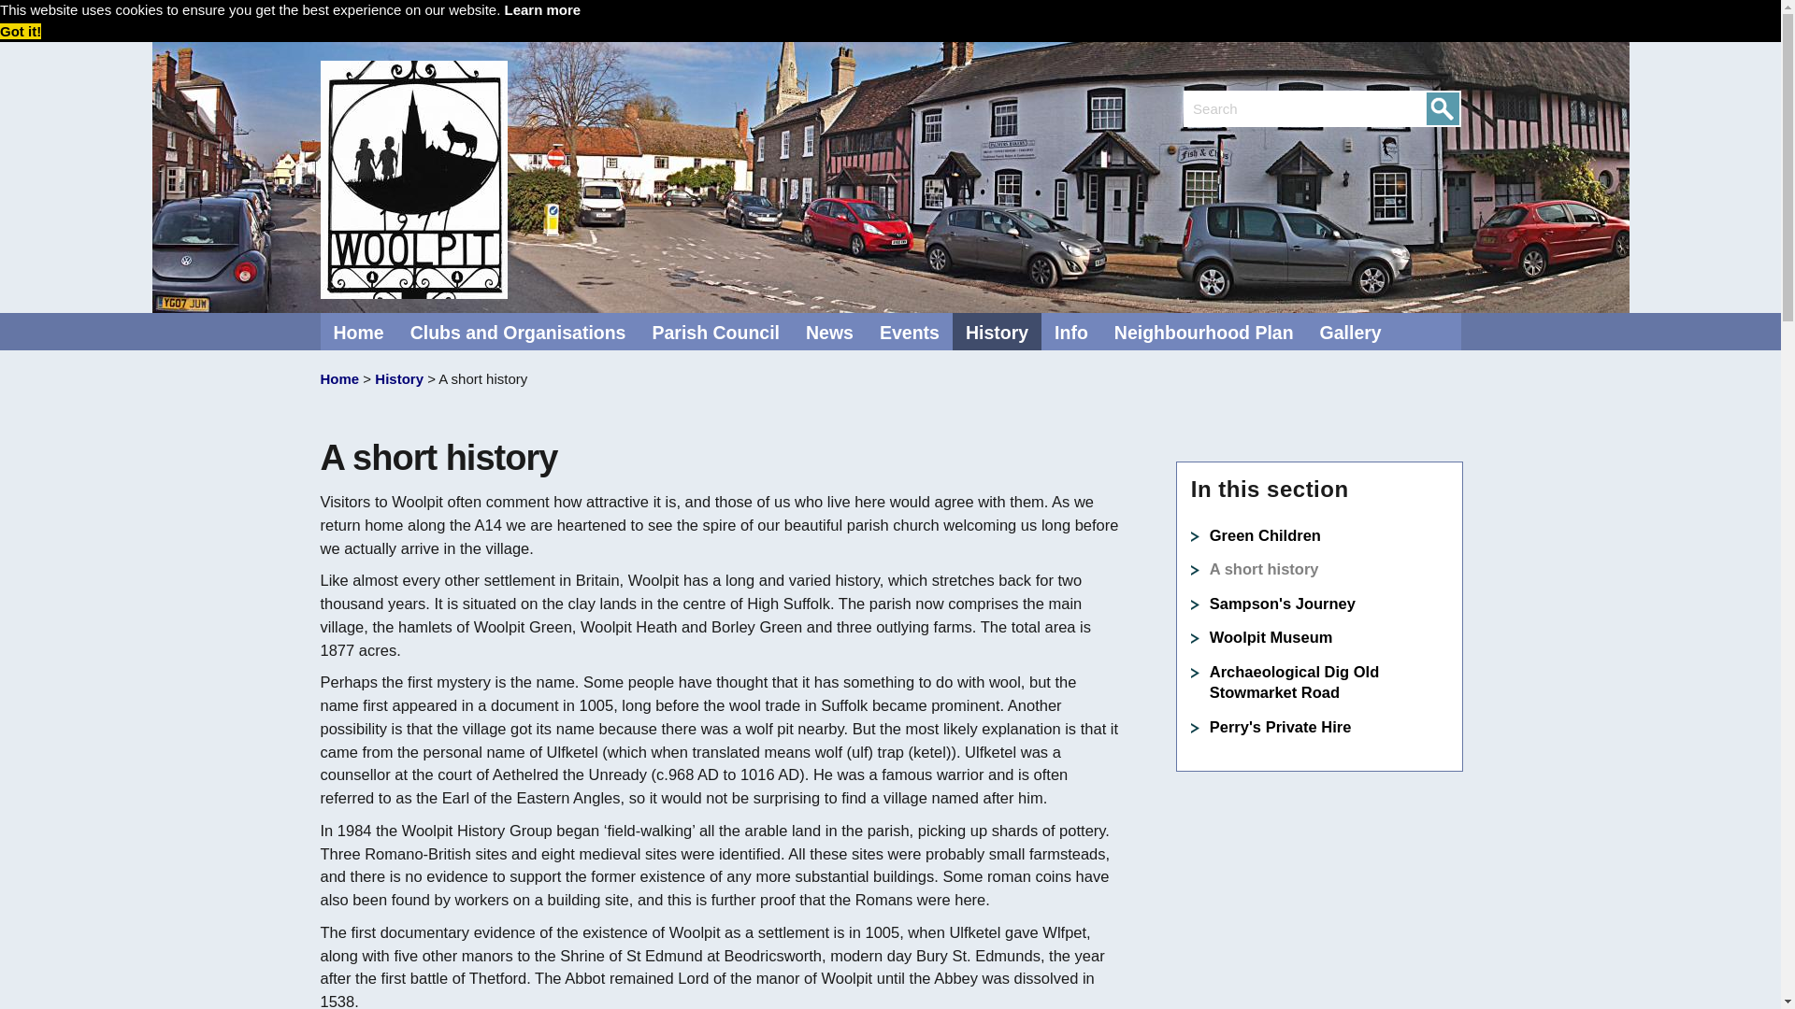  I want to click on Learn more, so click(542, 9).